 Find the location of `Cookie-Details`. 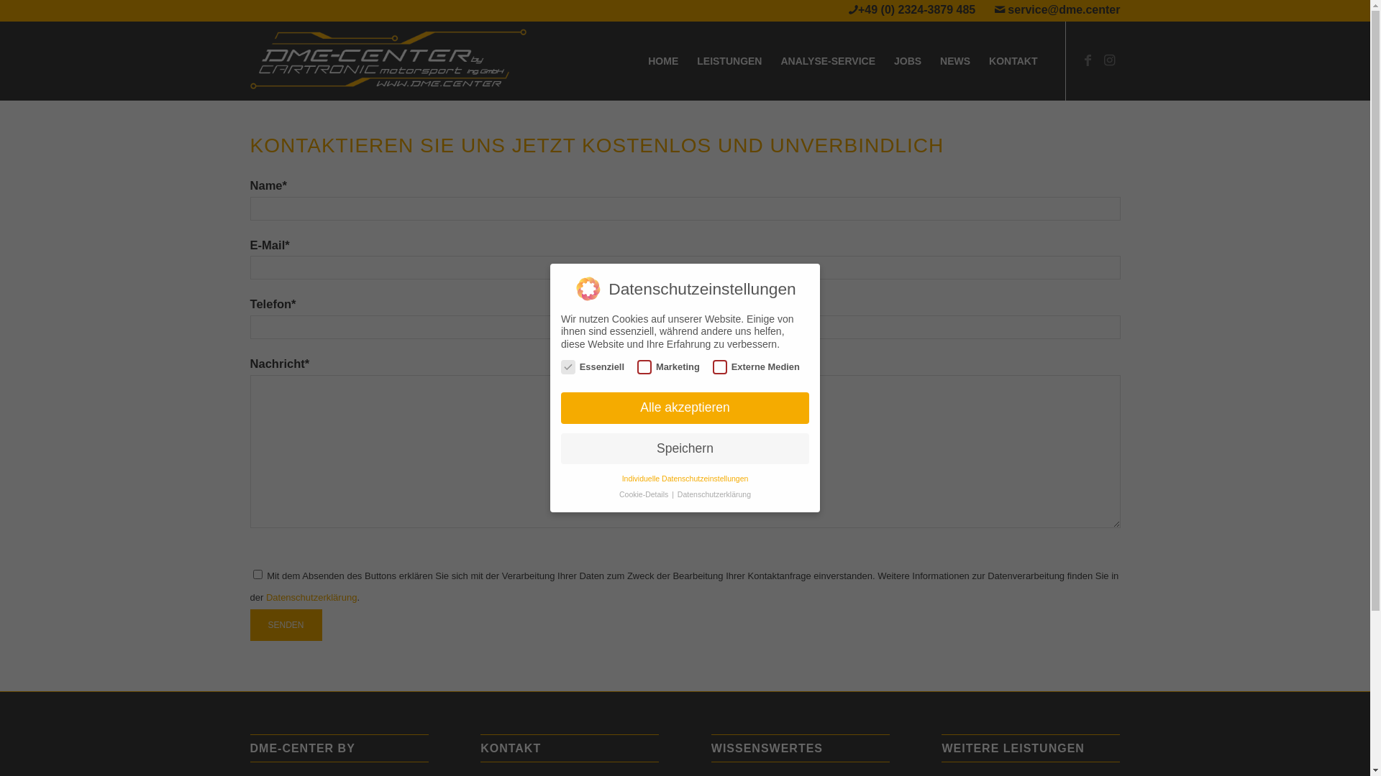

Cookie-Details is located at coordinates (644, 494).